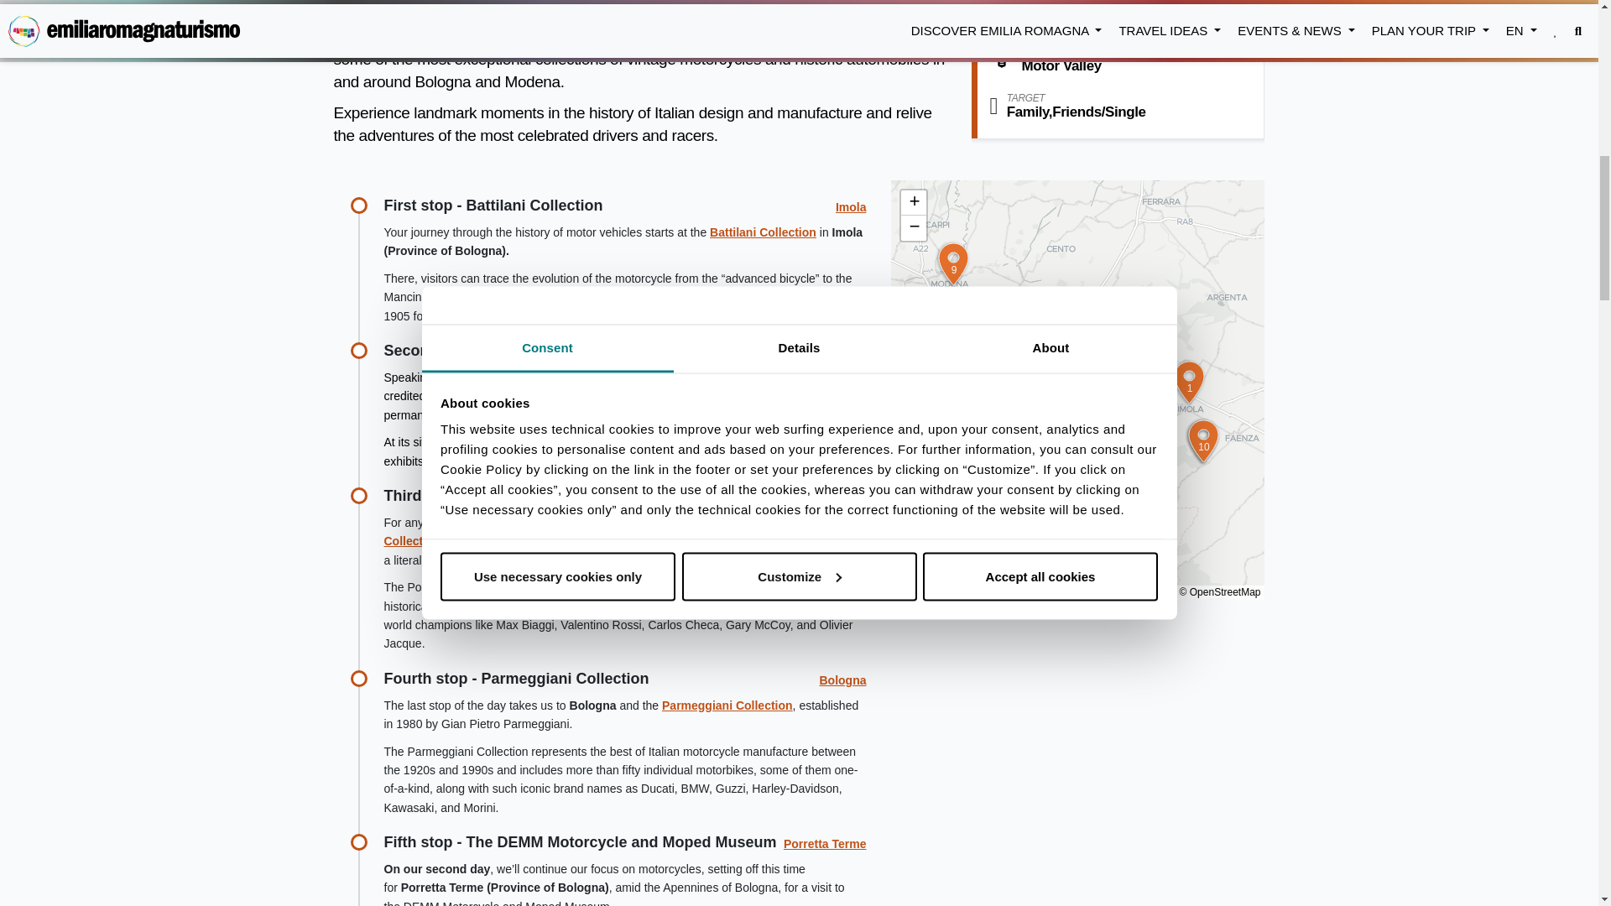  Describe the element at coordinates (913, 203) in the screenshot. I see `Zoom in` at that location.